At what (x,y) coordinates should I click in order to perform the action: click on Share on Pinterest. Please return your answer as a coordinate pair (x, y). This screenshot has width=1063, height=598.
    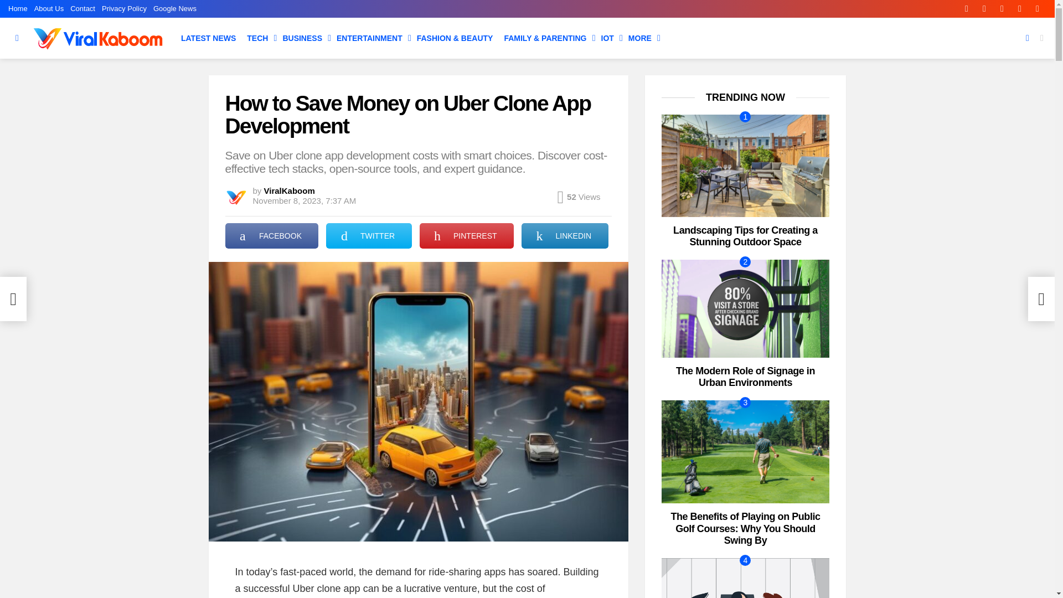
    Looking at the image, I should click on (466, 236).